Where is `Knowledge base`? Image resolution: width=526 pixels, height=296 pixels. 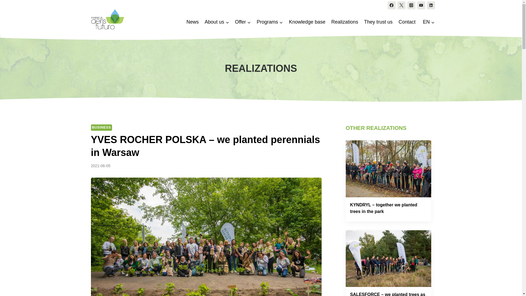
Knowledge base is located at coordinates (307, 22).